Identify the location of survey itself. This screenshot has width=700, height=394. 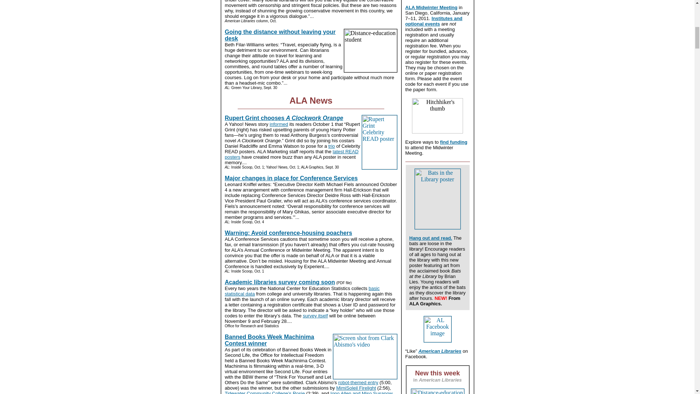
(316, 315).